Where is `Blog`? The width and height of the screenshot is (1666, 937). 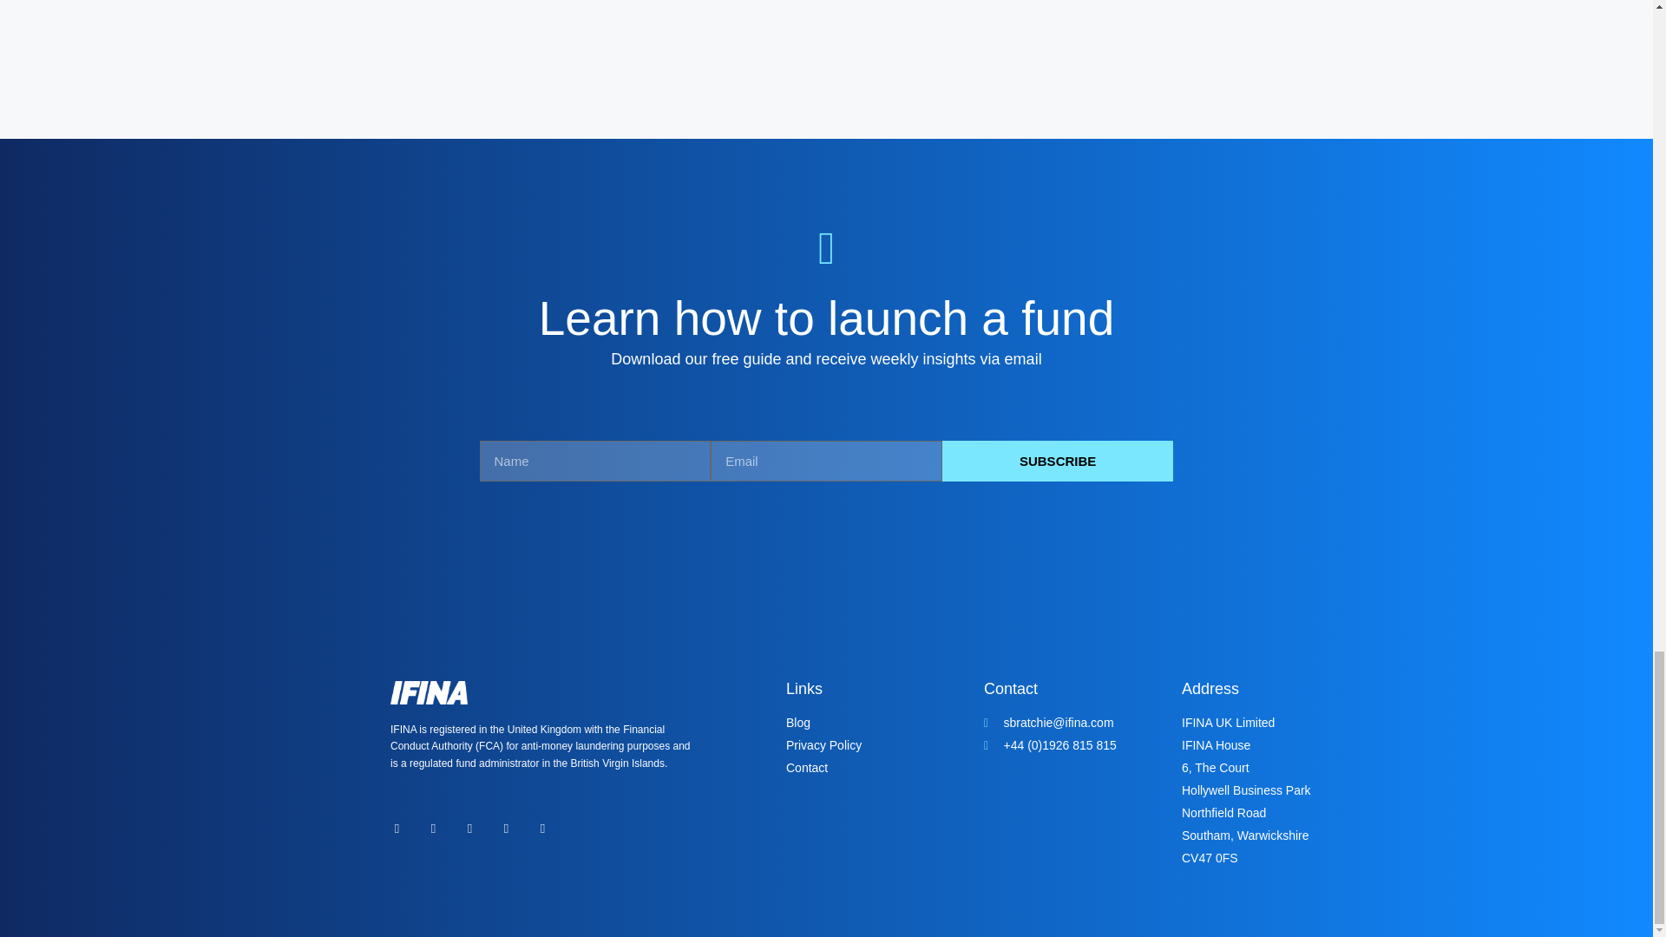
Blog is located at coordinates (876, 722).